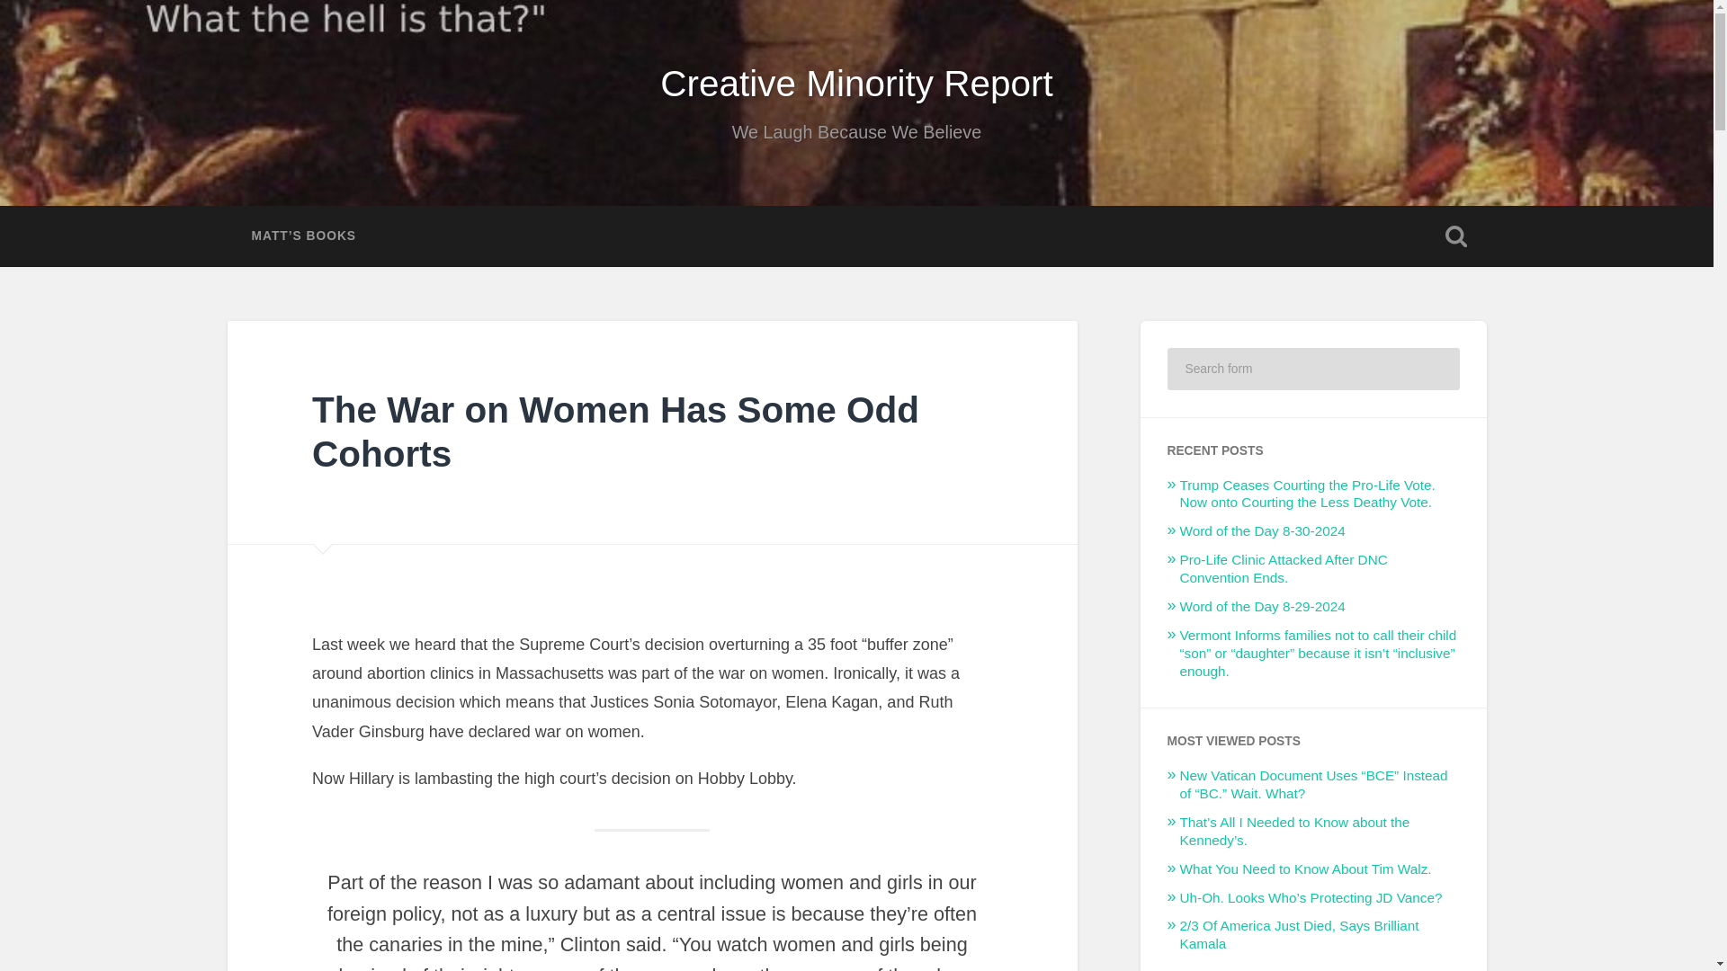  Describe the element at coordinates (615, 432) in the screenshot. I see `The War on Women Has Some Odd Cohorts` at that location.